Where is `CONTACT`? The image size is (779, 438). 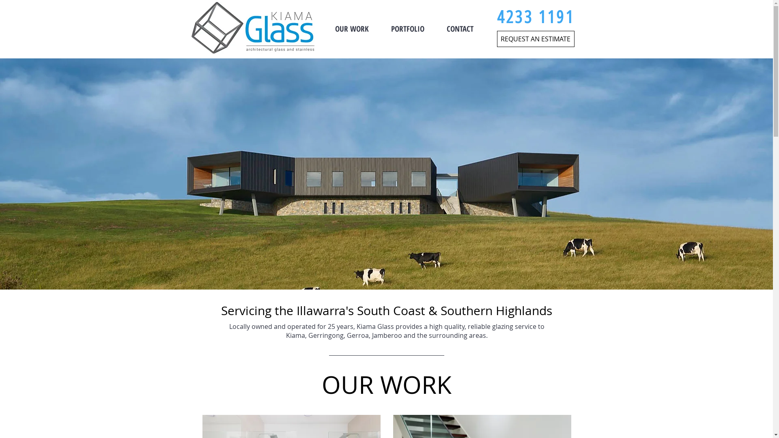
CONTACT is located at coordinates (460, 29).